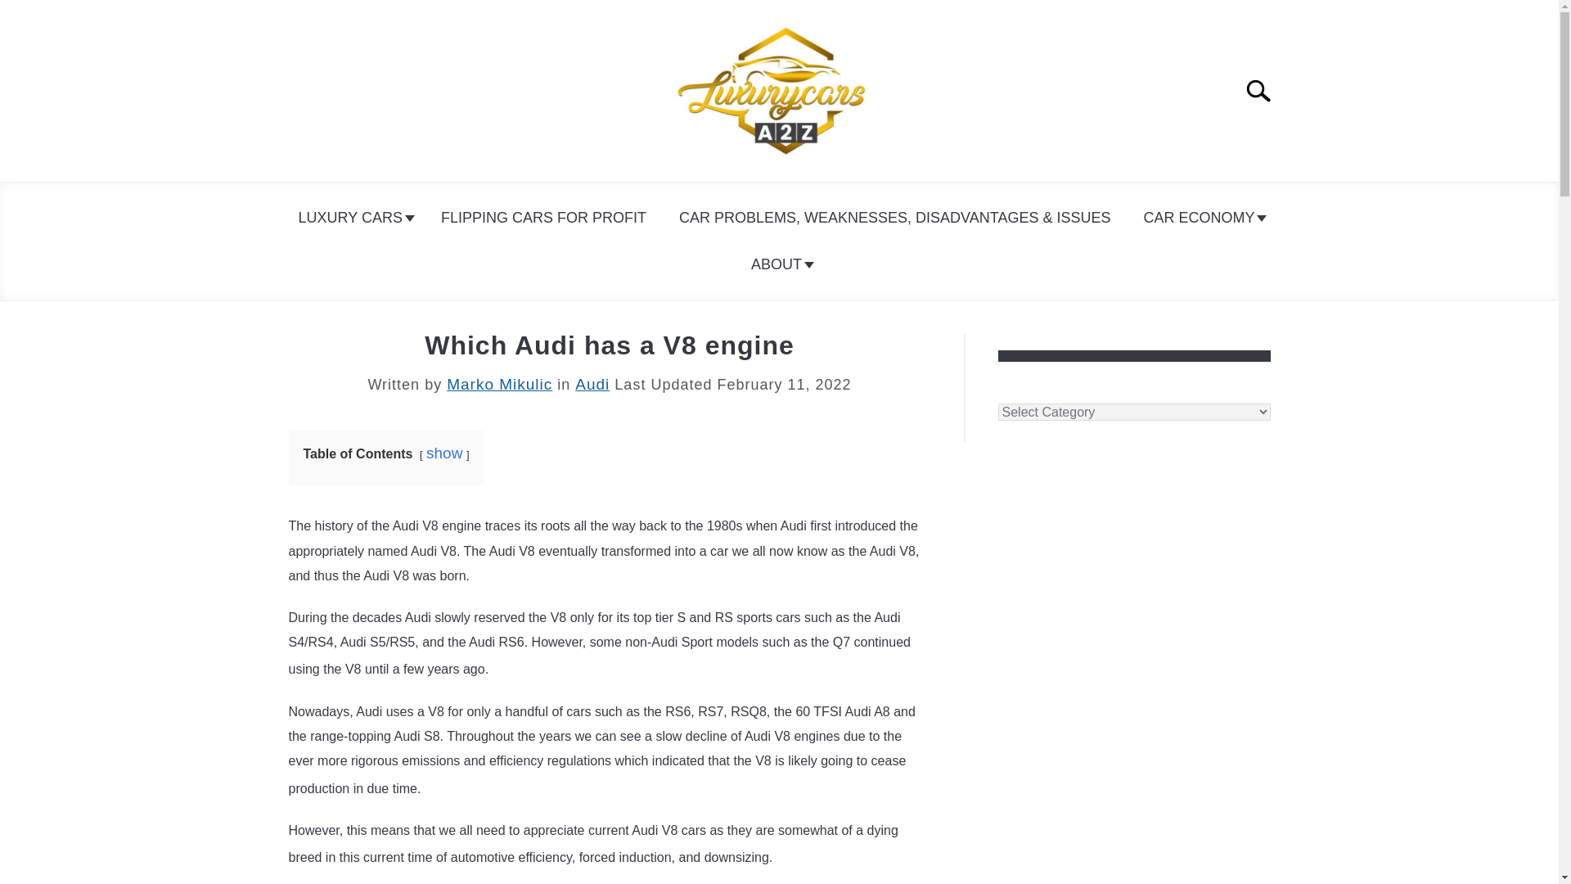 This screenshot has width=1571, height=884. I want to click on show, so click(443, 453).